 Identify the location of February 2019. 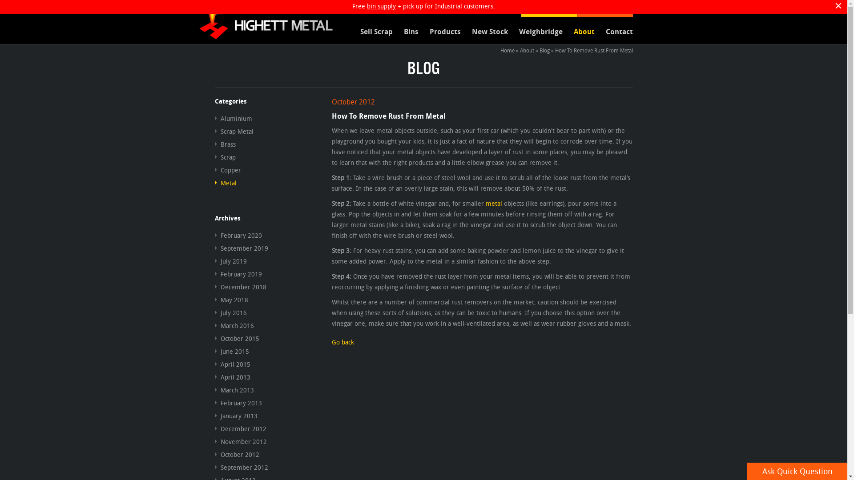
(238, 274).